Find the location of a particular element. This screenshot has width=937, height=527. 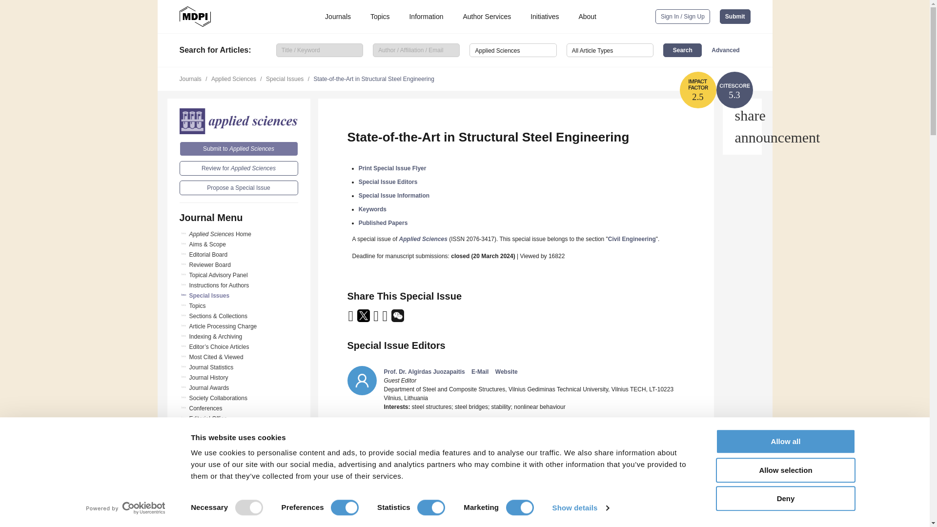

Search is located at coordinates (682, 50).